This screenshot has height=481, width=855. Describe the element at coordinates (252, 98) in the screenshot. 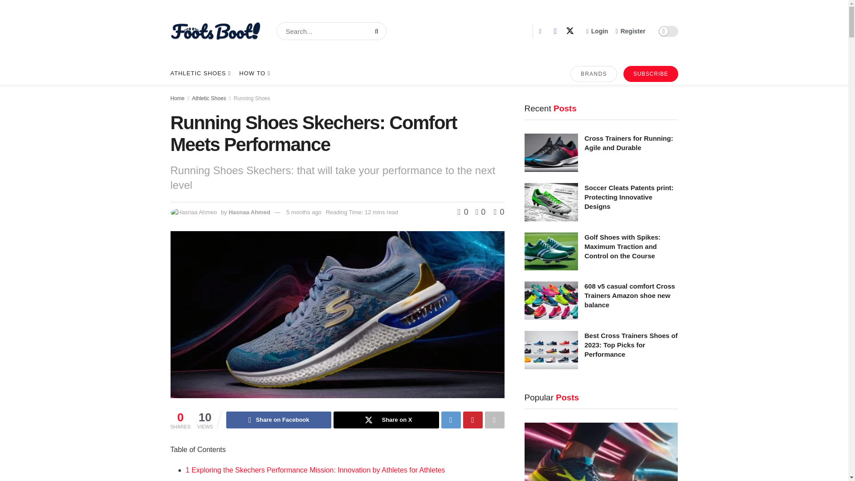

I see `Running Shoes` at that location.